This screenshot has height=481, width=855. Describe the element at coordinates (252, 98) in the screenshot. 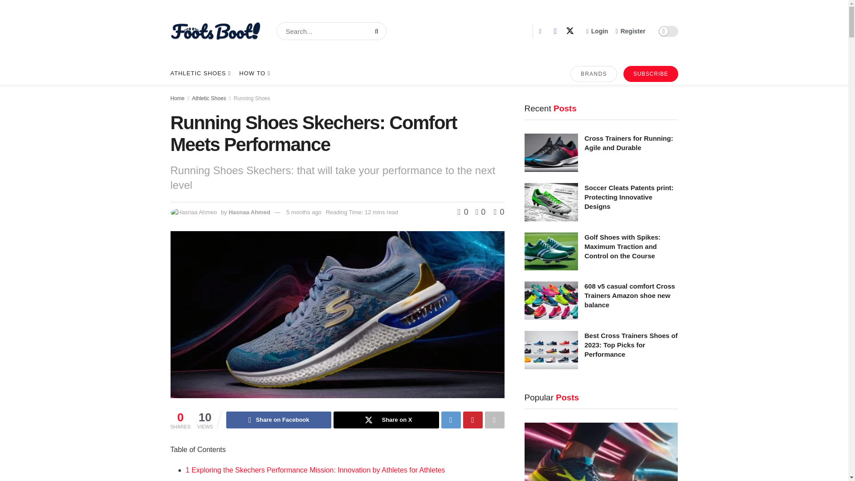

I see `Running Shoes` at that location.